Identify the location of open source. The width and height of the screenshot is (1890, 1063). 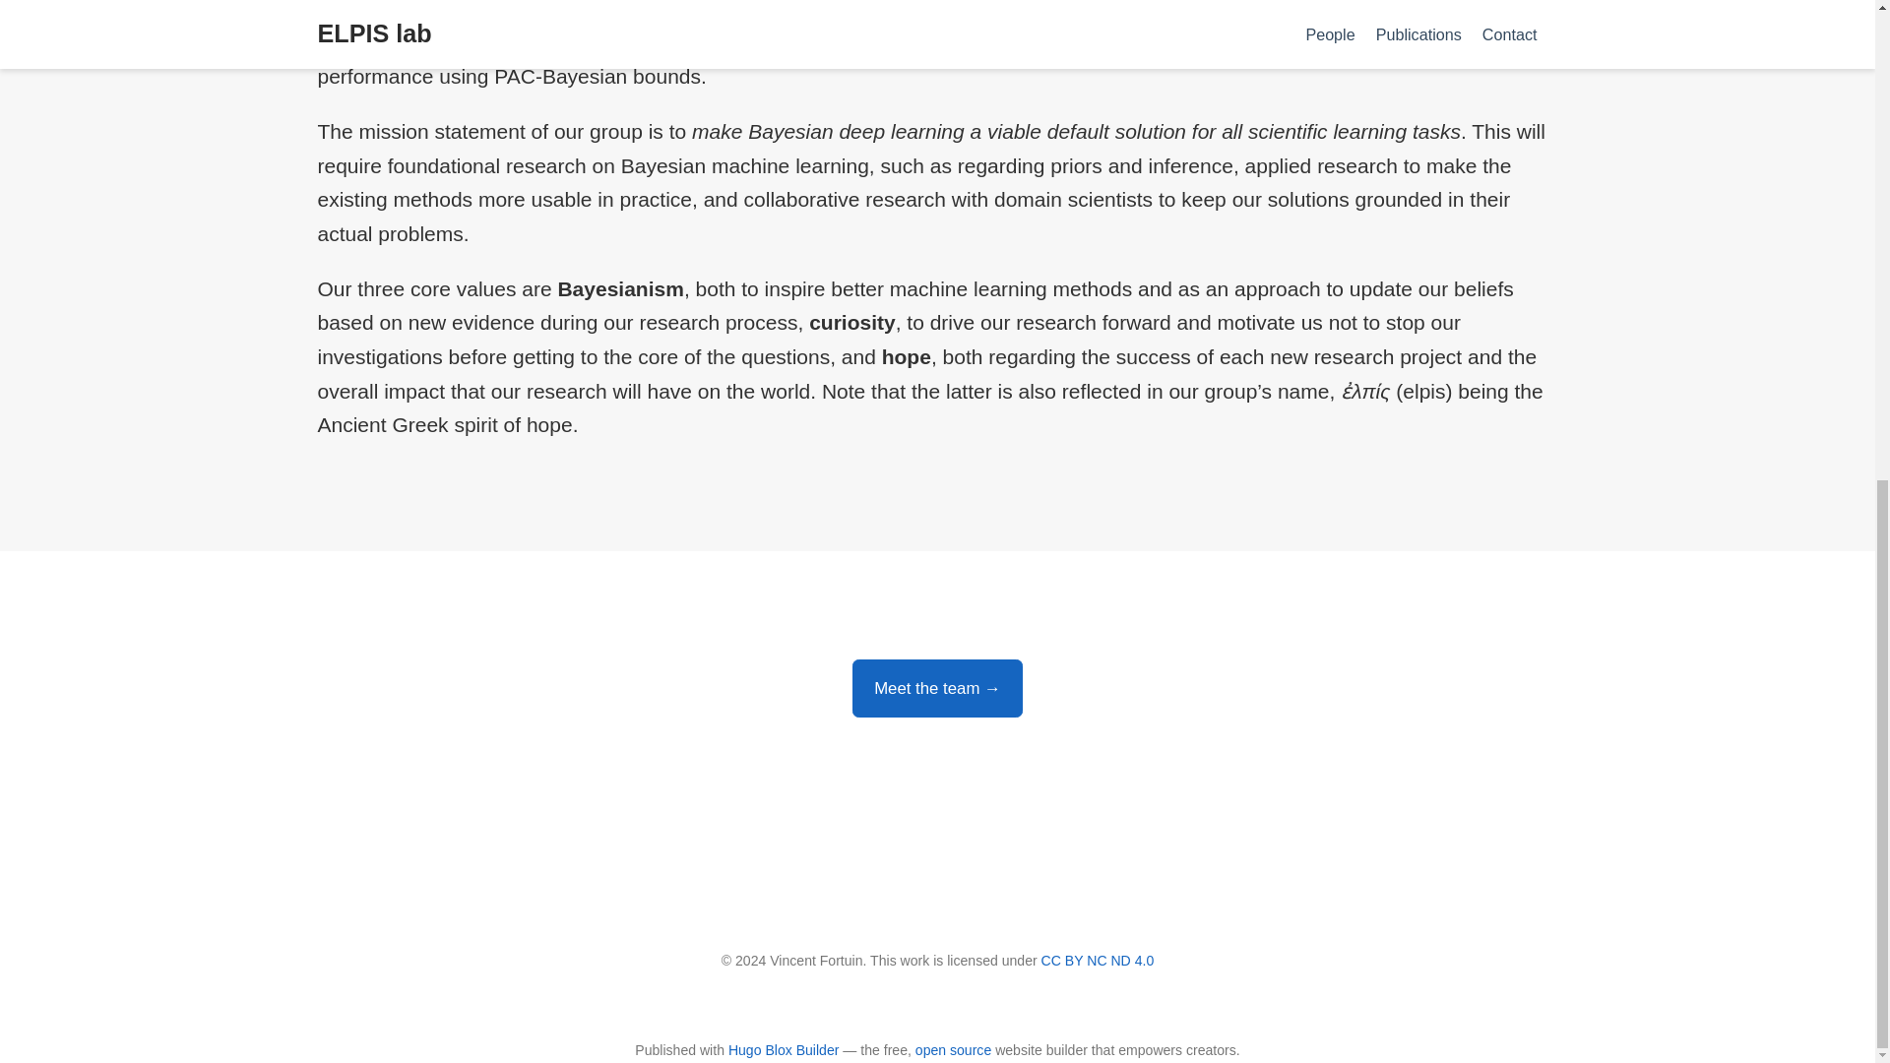
(953, 1049).